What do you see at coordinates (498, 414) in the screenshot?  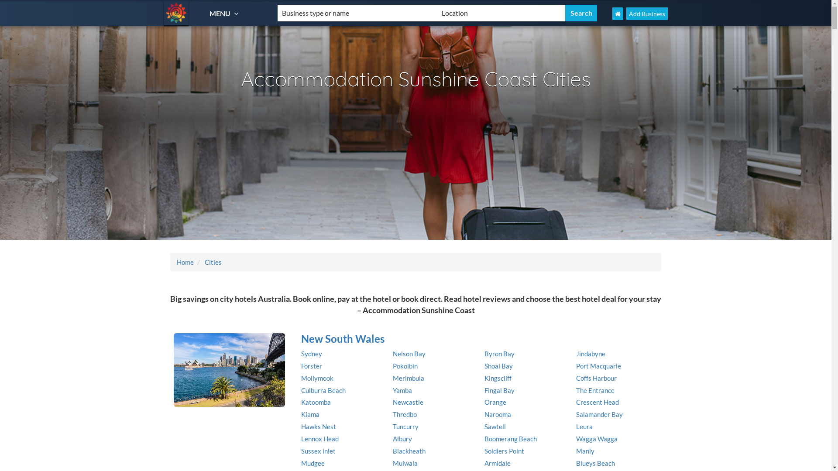 I see `Narooma` at bounding box center [498, 414].